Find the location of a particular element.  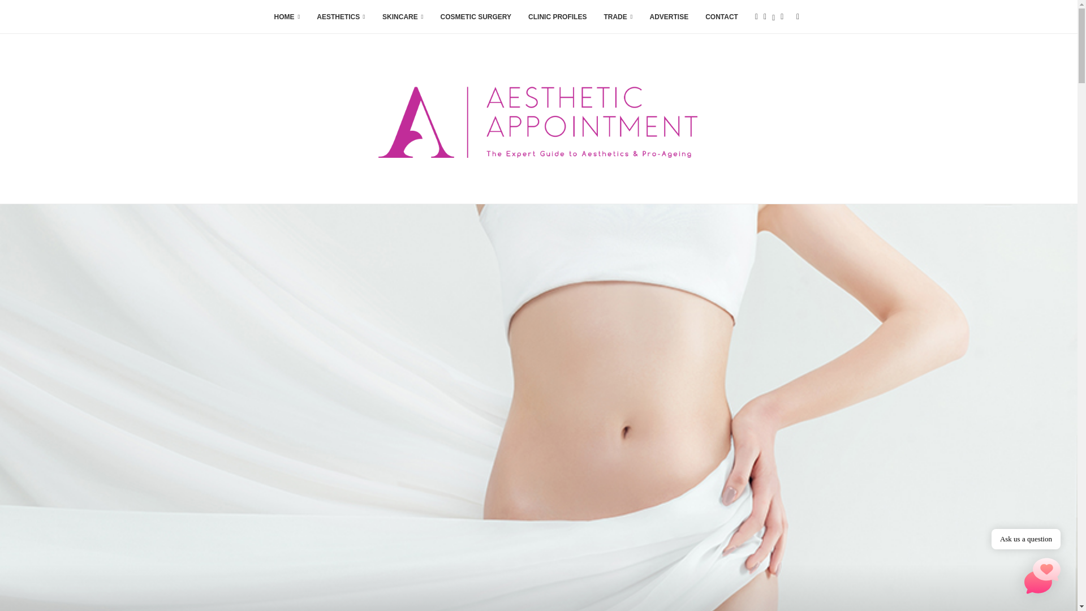

CONTACT is located at coordinates (722, 17).